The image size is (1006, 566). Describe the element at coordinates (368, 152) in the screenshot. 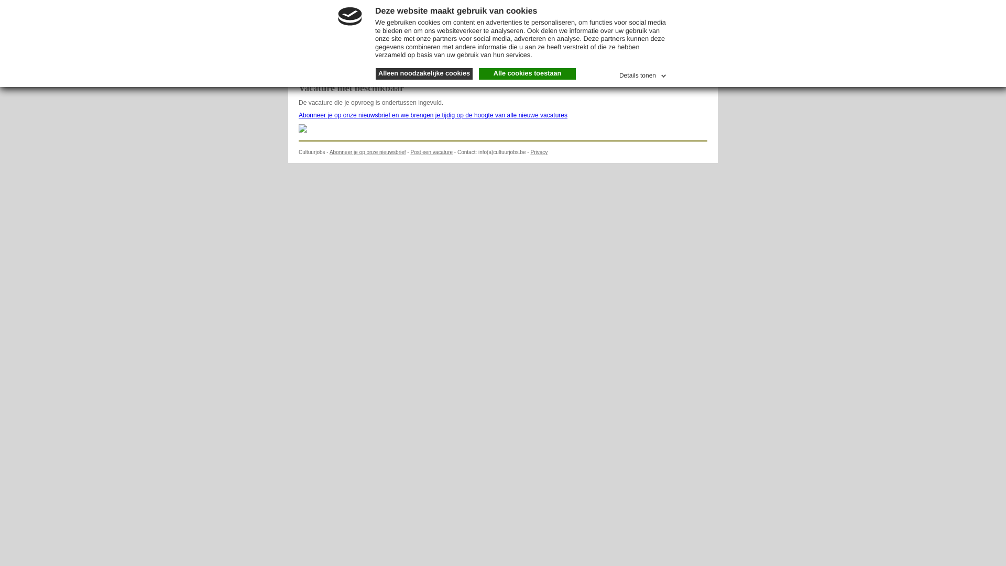

I see `Abonneer je op onze nieuwsbrief` at that location.